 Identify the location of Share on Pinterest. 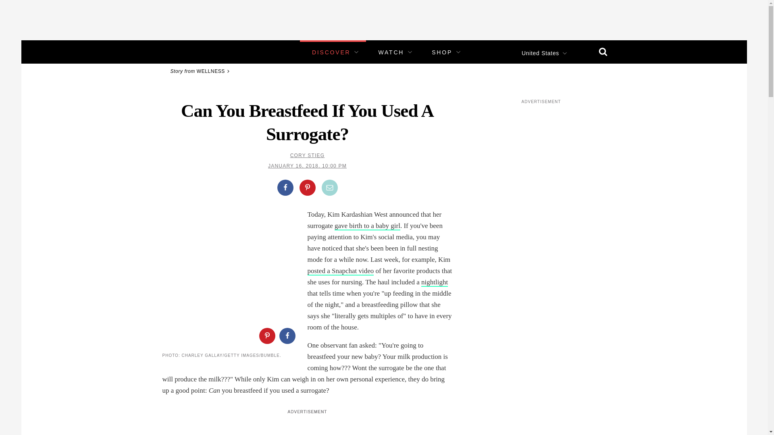
(307, 188).